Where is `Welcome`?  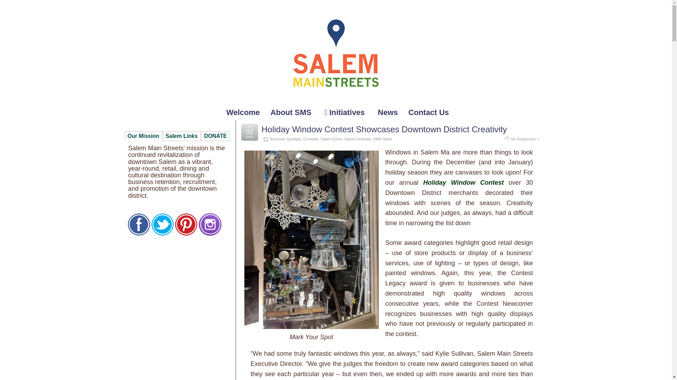
Welcome is located at coordinates (243, 113).